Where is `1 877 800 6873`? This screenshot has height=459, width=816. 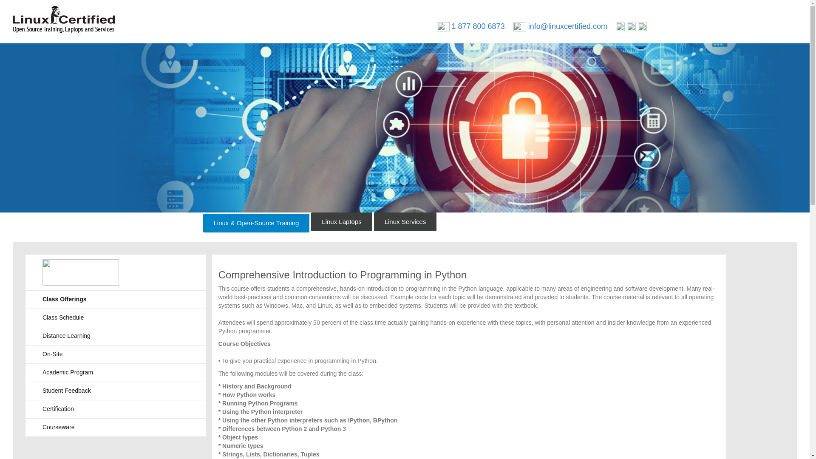 1 877 800 6873 is located at coordinates (479, 26).